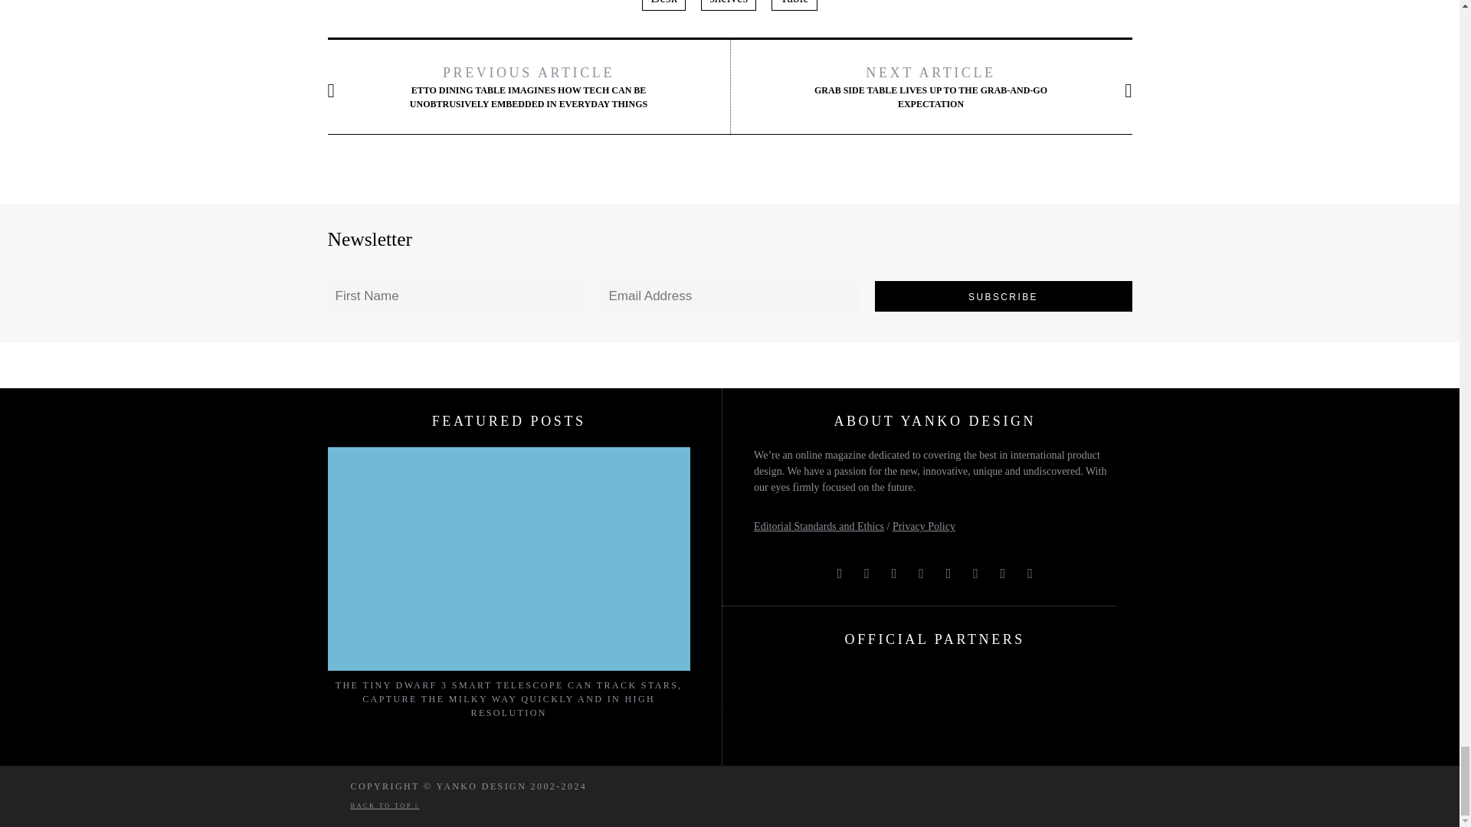 The image size is (1471, 827). I want to click on Editorial Standards and Ethics, so click(818, 527).